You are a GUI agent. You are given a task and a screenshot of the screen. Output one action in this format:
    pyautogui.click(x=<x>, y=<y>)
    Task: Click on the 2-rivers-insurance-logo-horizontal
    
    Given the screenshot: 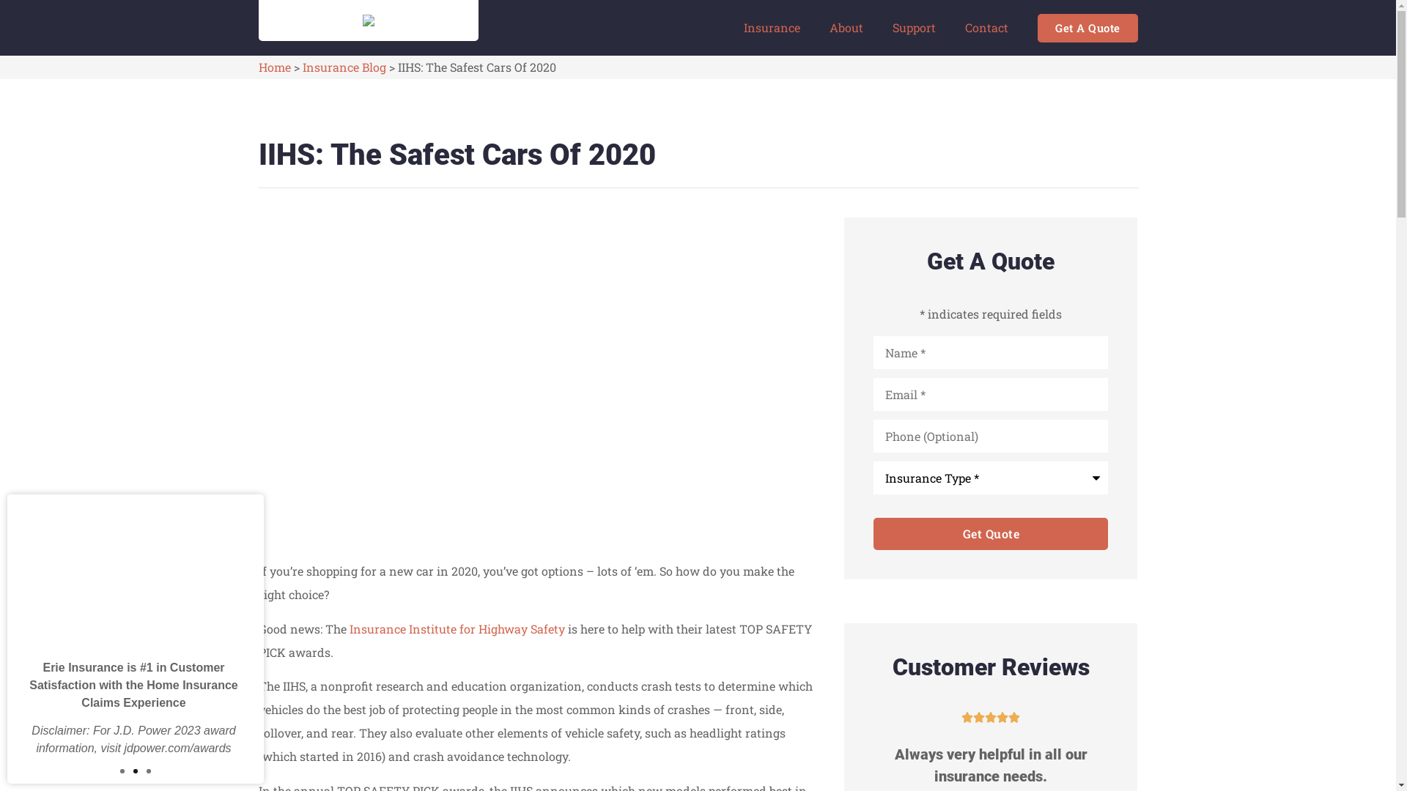 What is the action you would take?
    pyautogui.click(x=368, y=21)
    